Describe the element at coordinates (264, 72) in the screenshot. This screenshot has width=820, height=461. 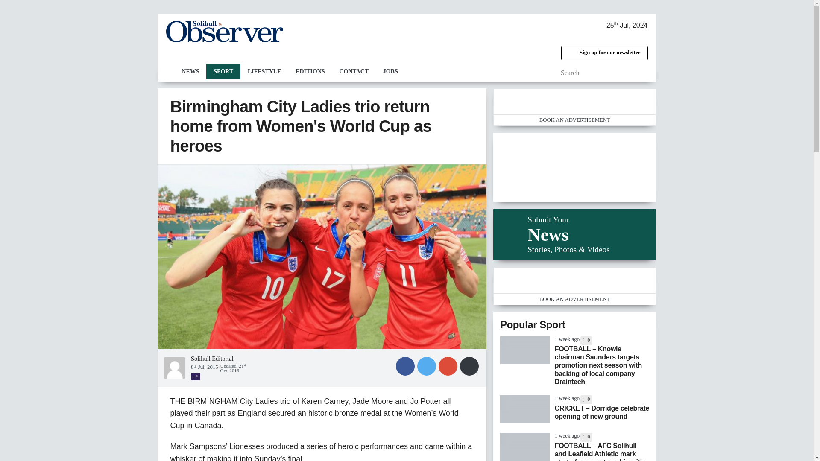
I see `LIFESTYLE` at that location.